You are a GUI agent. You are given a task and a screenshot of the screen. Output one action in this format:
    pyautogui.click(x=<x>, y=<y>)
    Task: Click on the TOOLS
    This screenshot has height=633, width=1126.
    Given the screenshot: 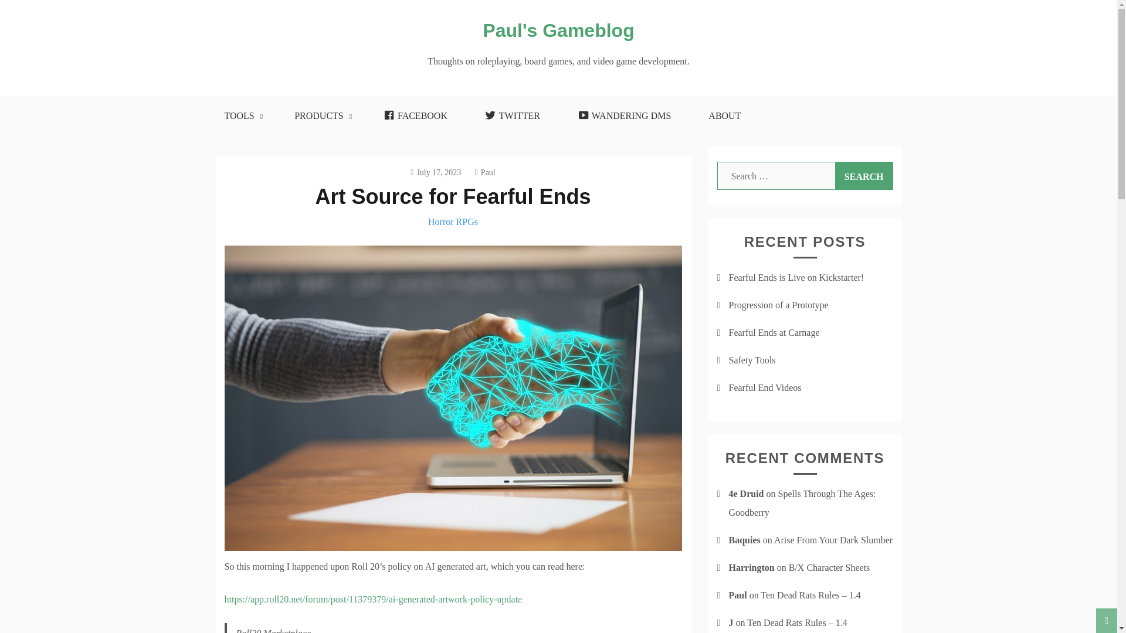 What is the action you would take?
    pyautogui.click(x=240, y=116)
    